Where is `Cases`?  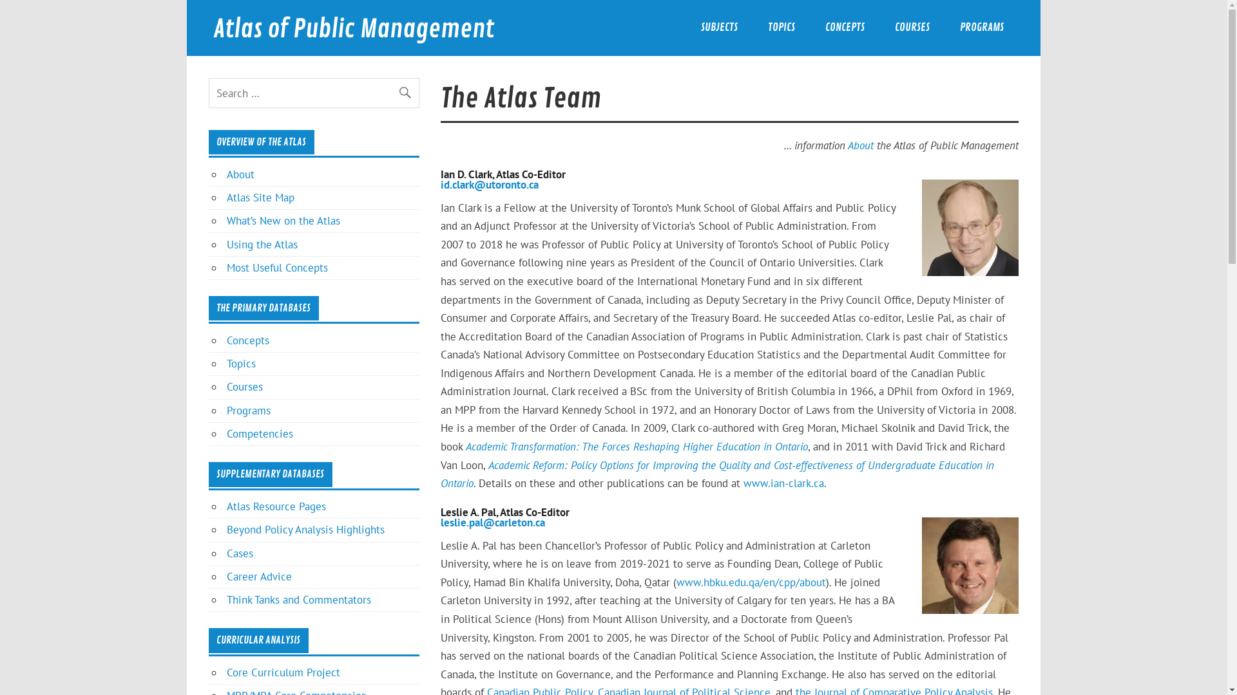
Cases is located at coordinates (240, 553).